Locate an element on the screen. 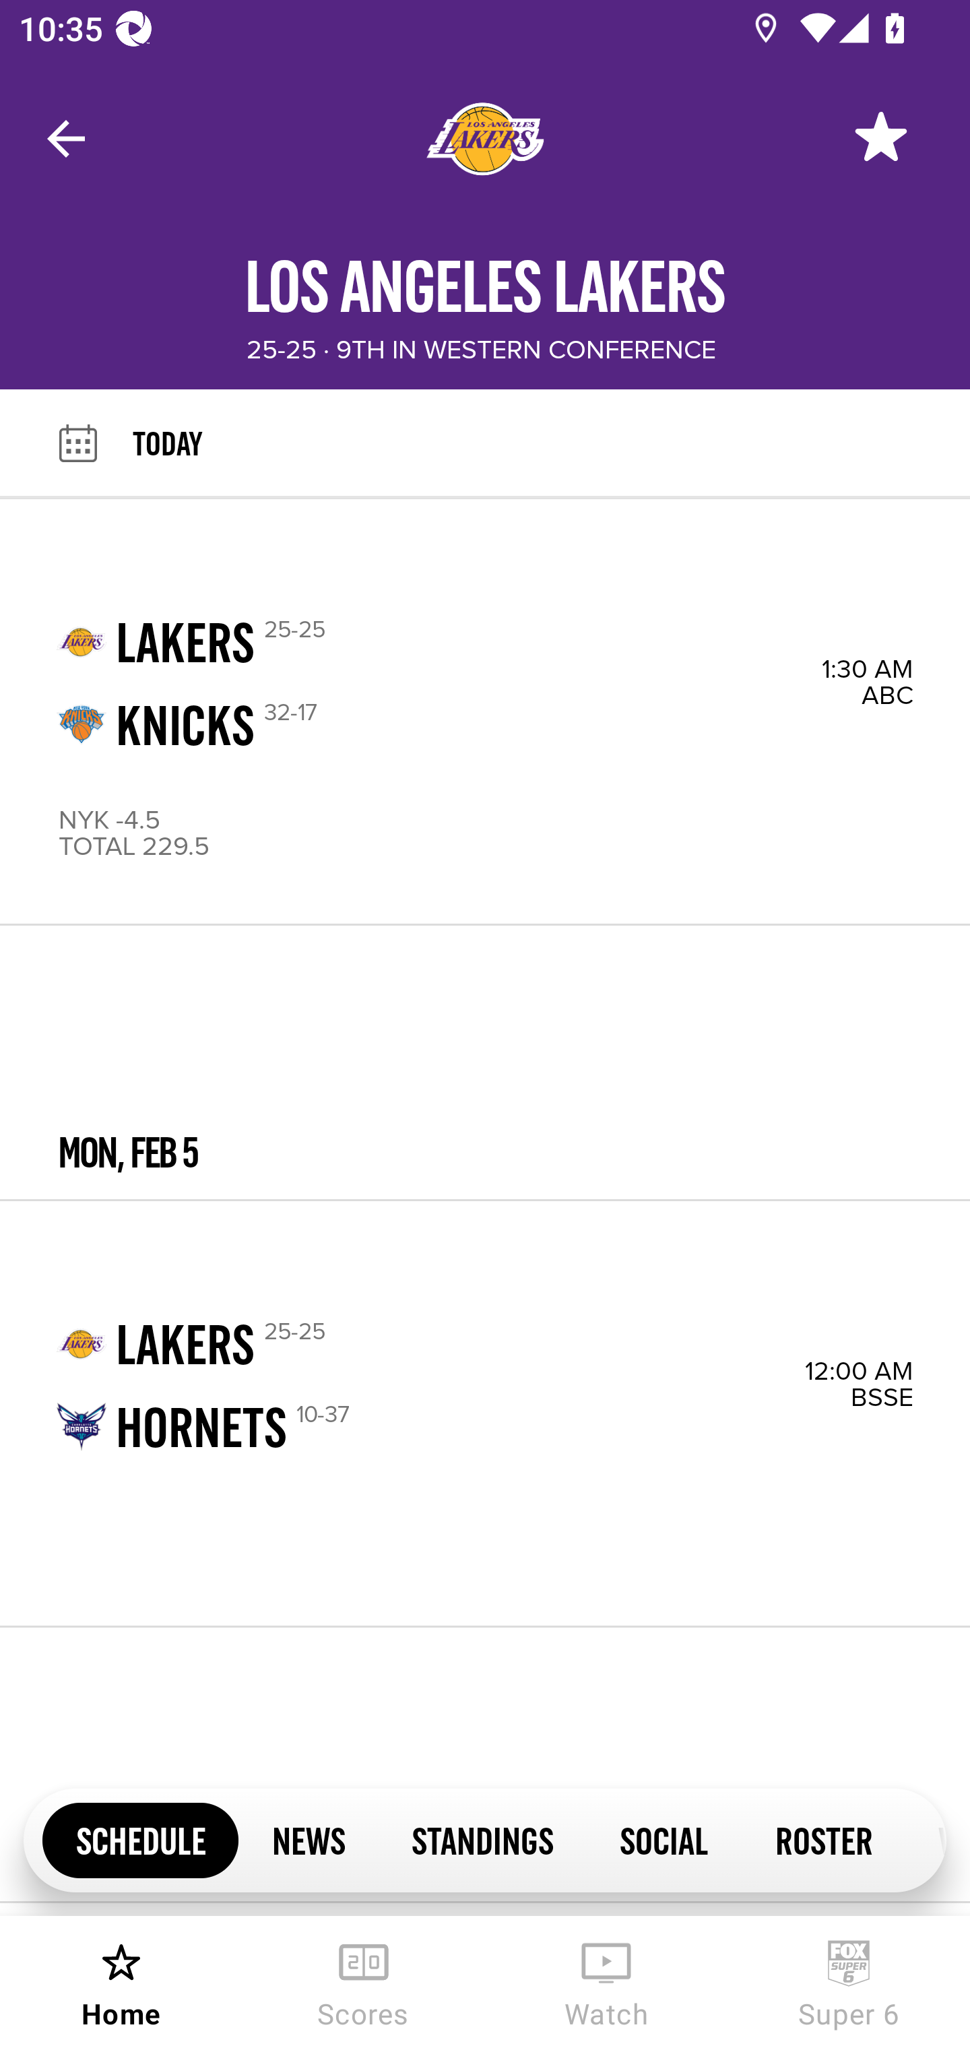 The height and width of the screenshot is (2048, 970). Watch is located at coordinates (606, 1982).